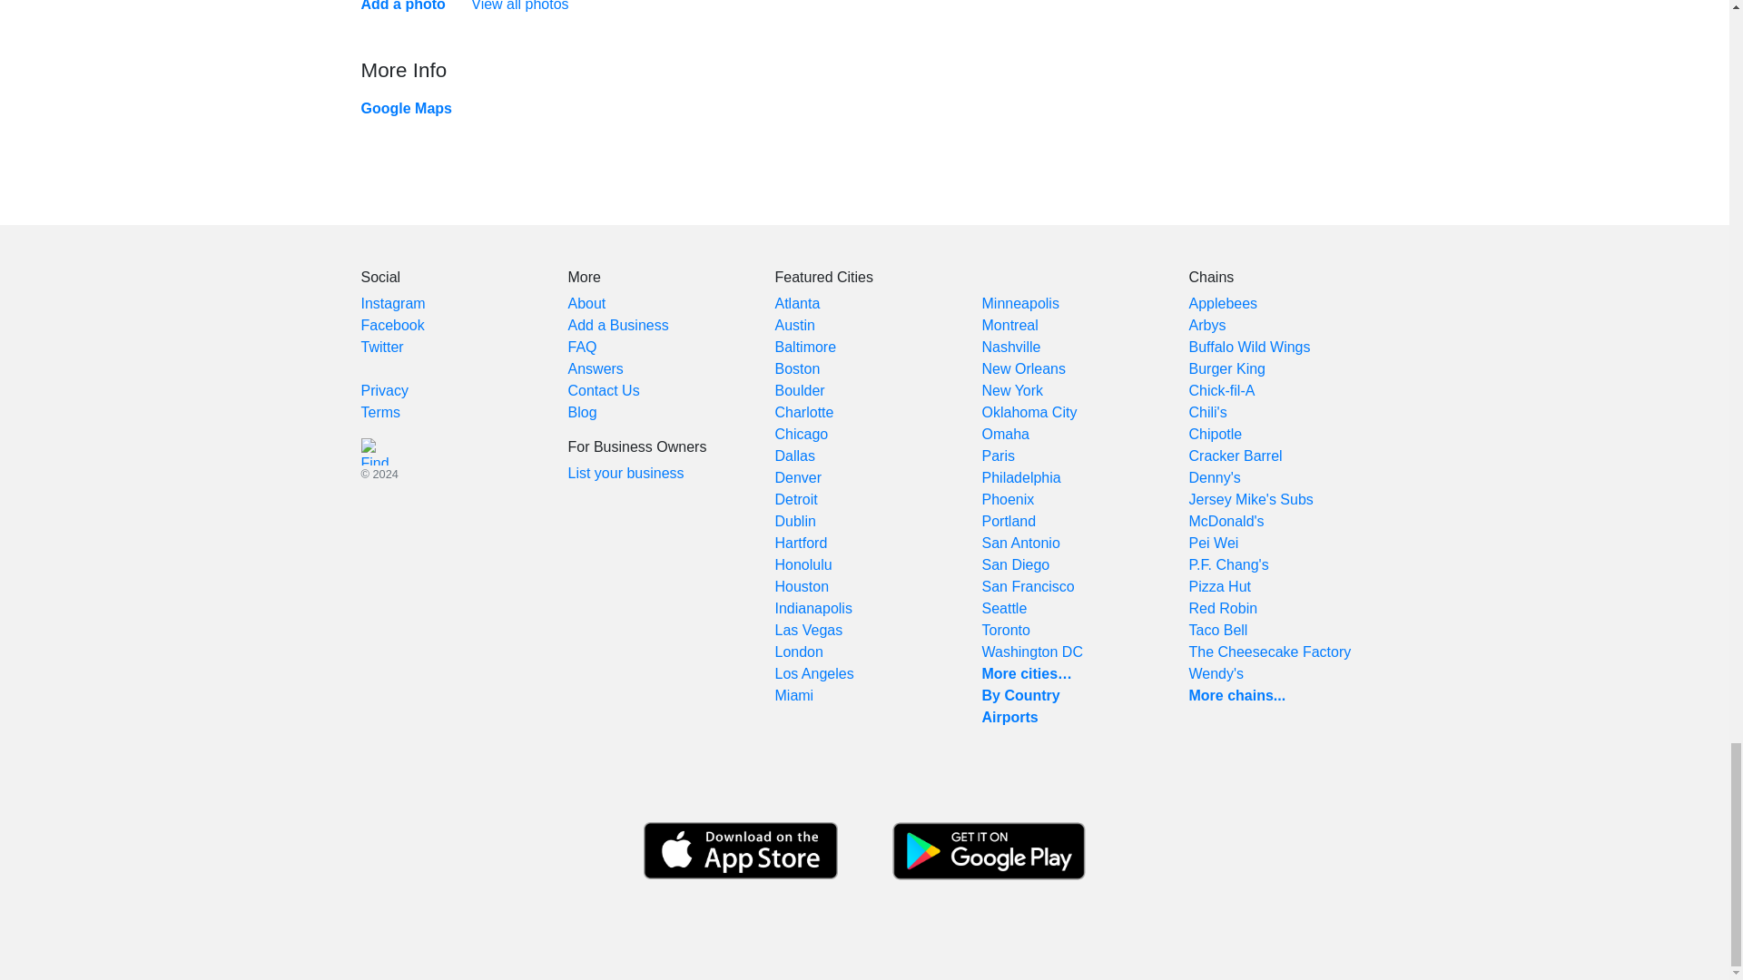  I want to click on Twitter, so click(382, 347).